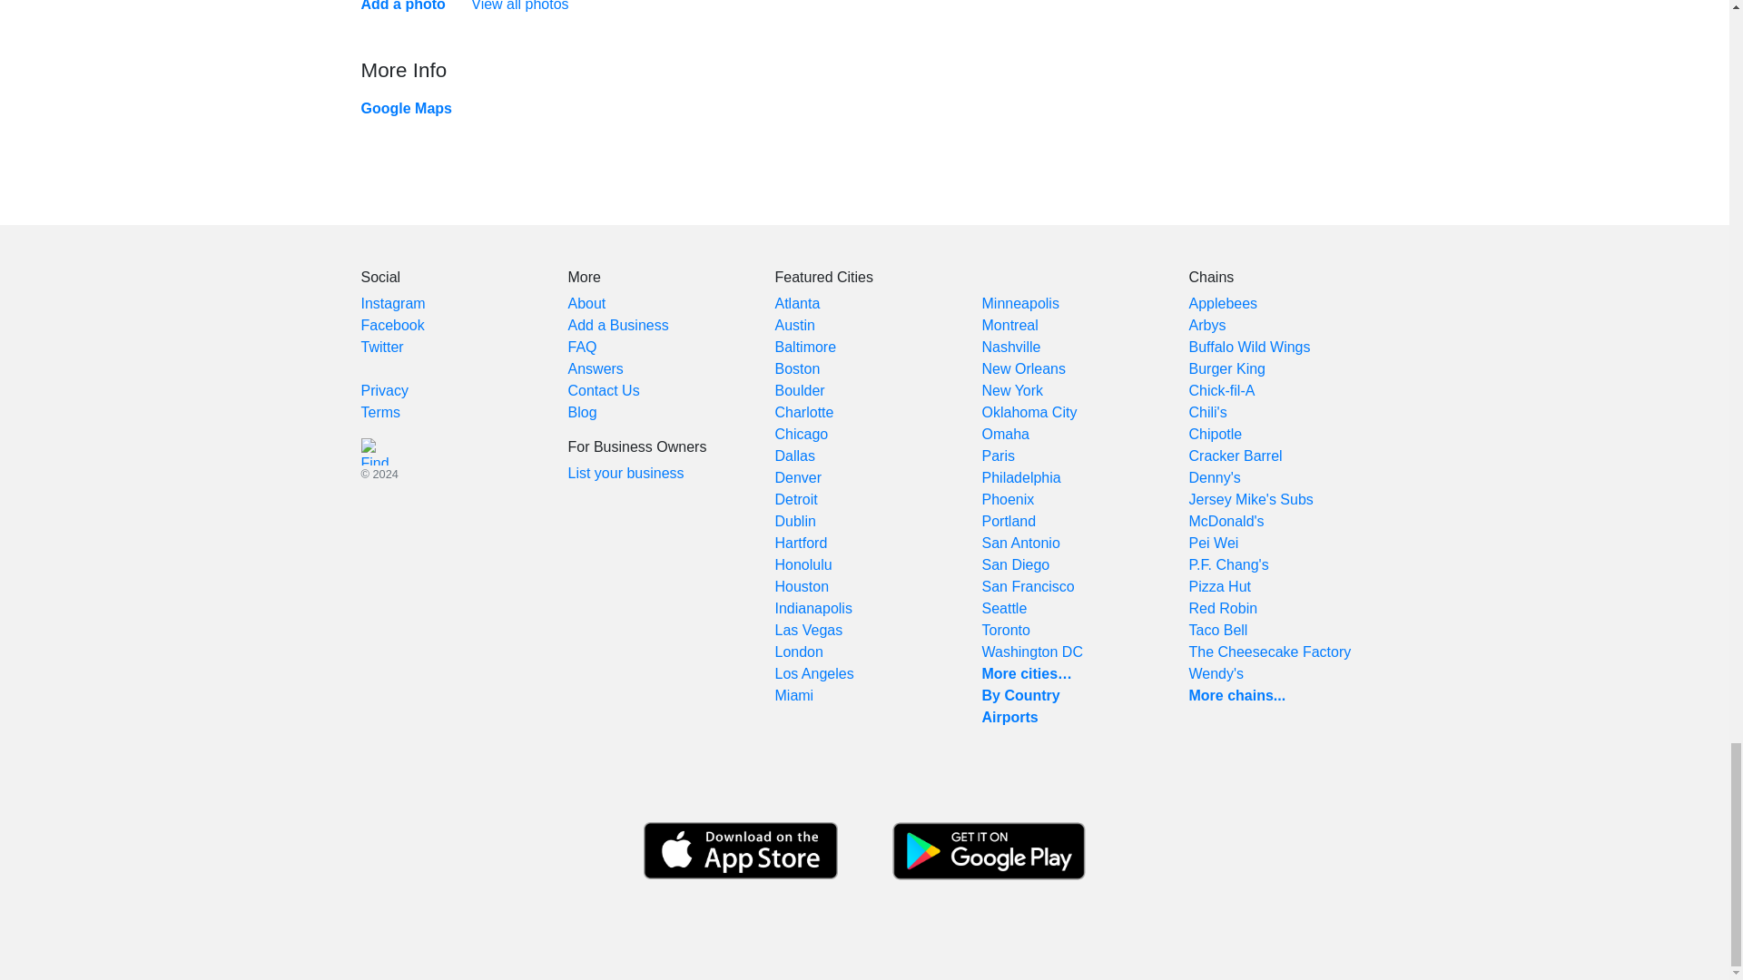  I want to click on Twitter, so click(382, 347).